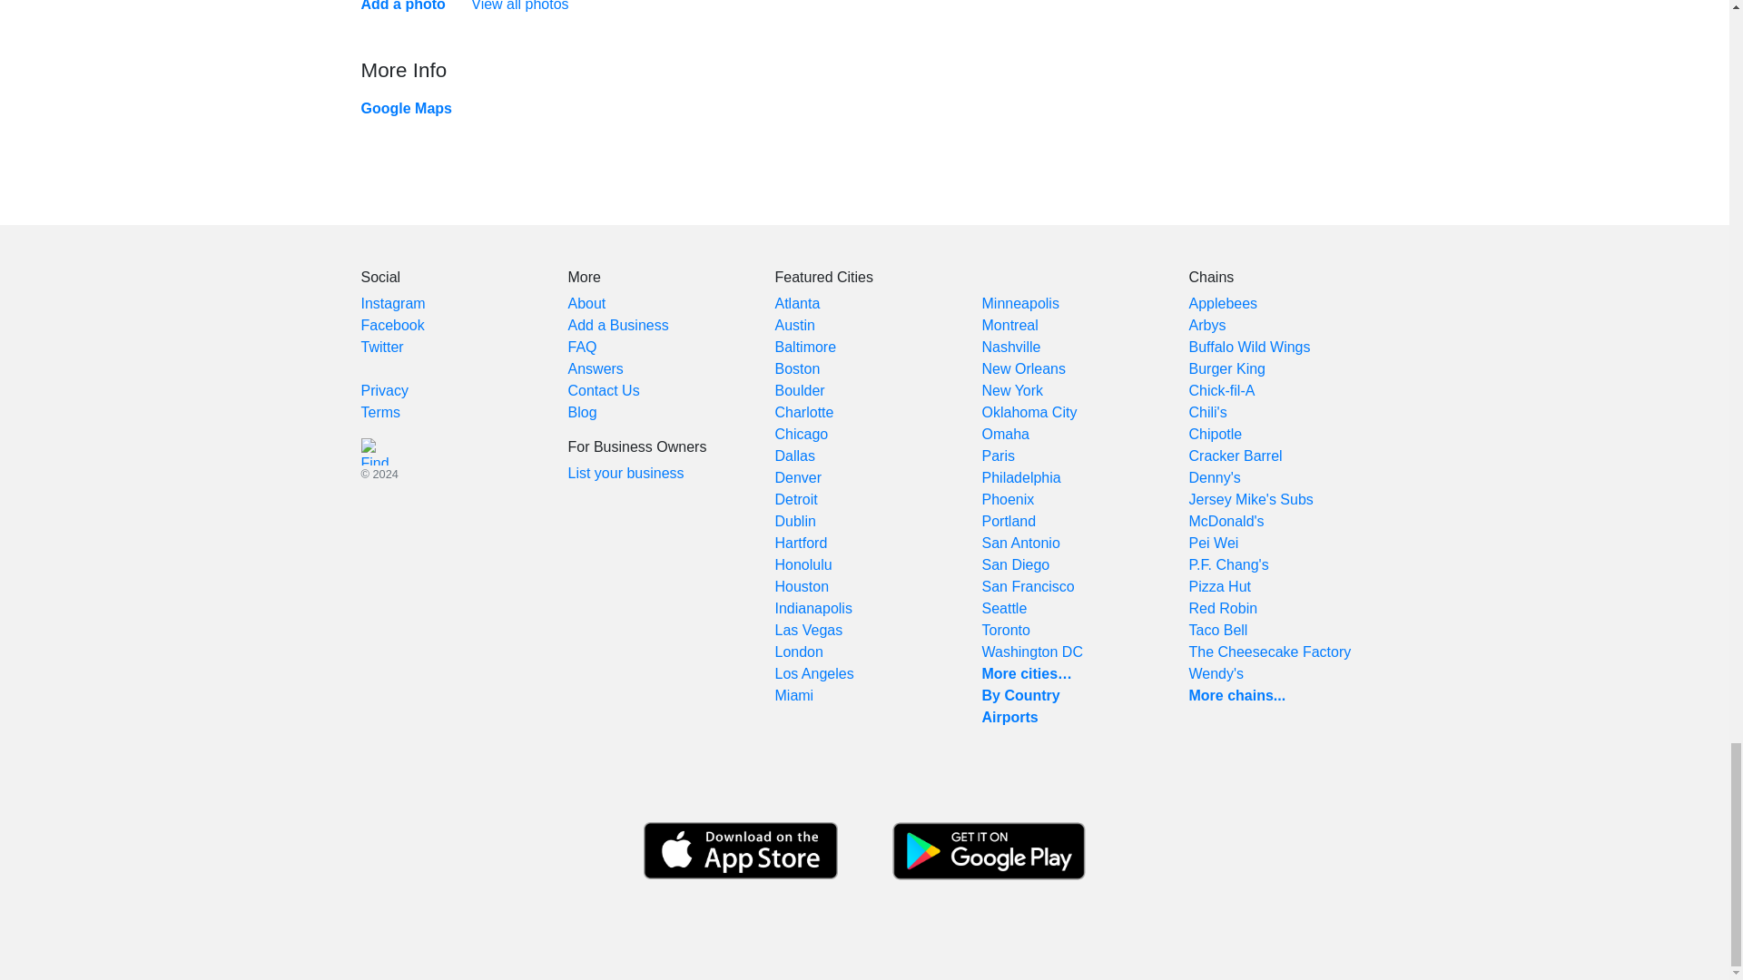  I want to click on Twitter, so click(382, 347).